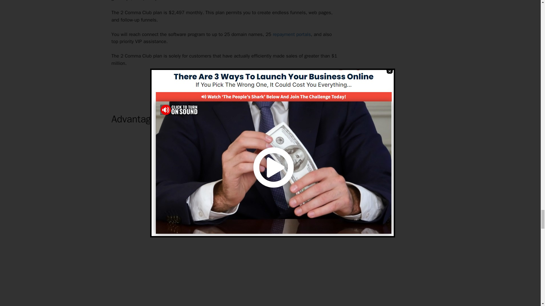 This screenshot has width=545, height=306. I want to click on Build Your First Funnel For Free Today, so click(225, 83).